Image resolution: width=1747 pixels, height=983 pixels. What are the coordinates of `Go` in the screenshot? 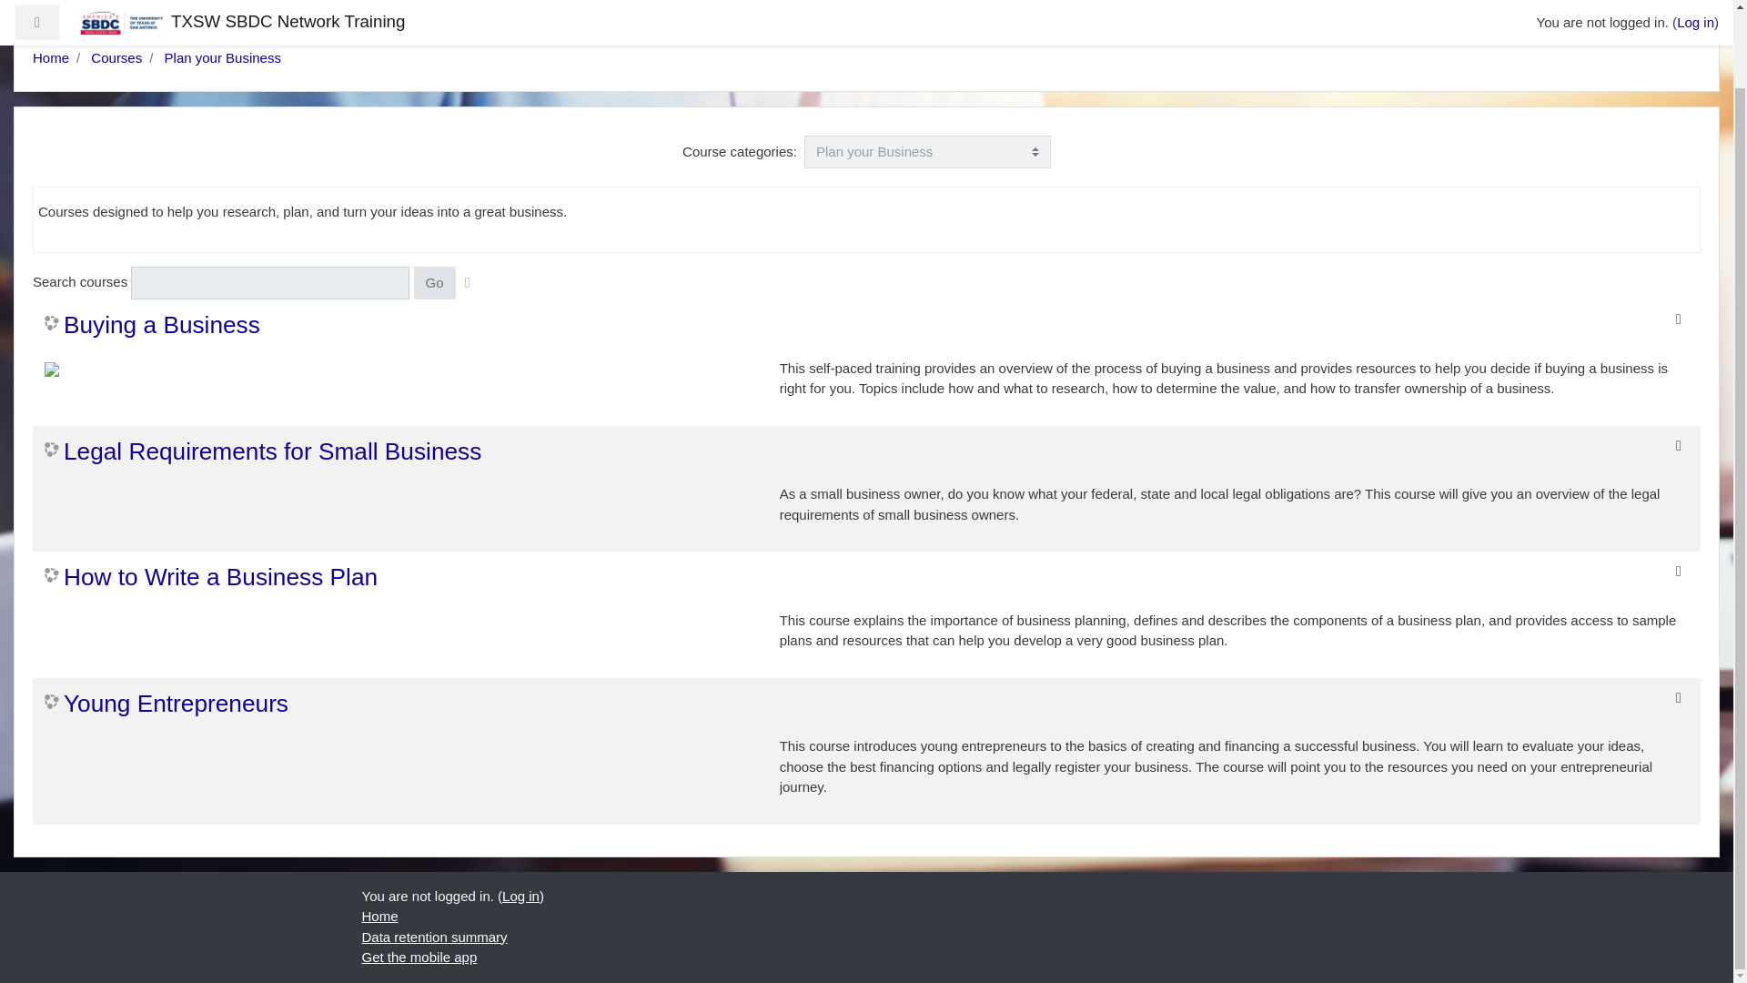 It's located at (435, 283).